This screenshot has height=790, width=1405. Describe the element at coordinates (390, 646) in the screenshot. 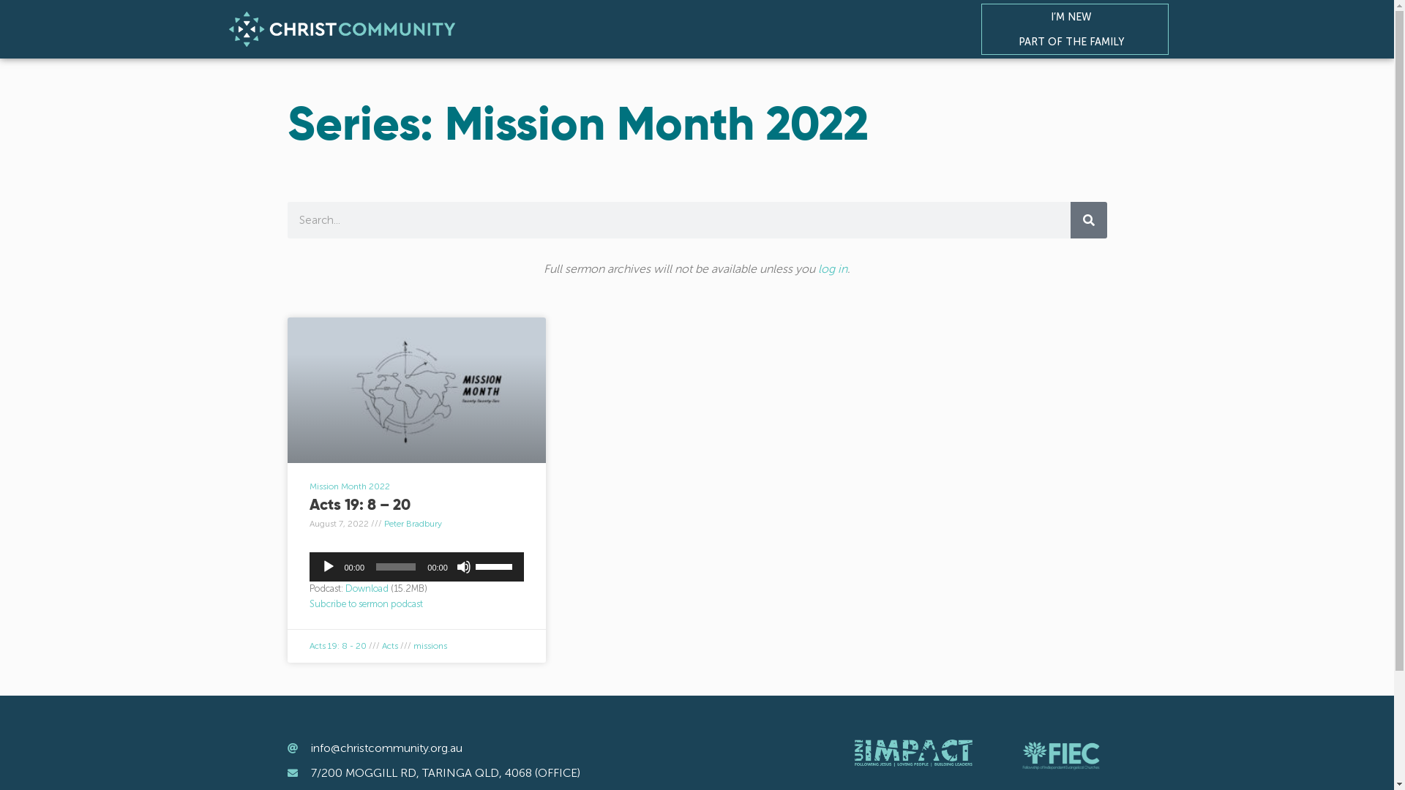

I see `Acts` at that location.